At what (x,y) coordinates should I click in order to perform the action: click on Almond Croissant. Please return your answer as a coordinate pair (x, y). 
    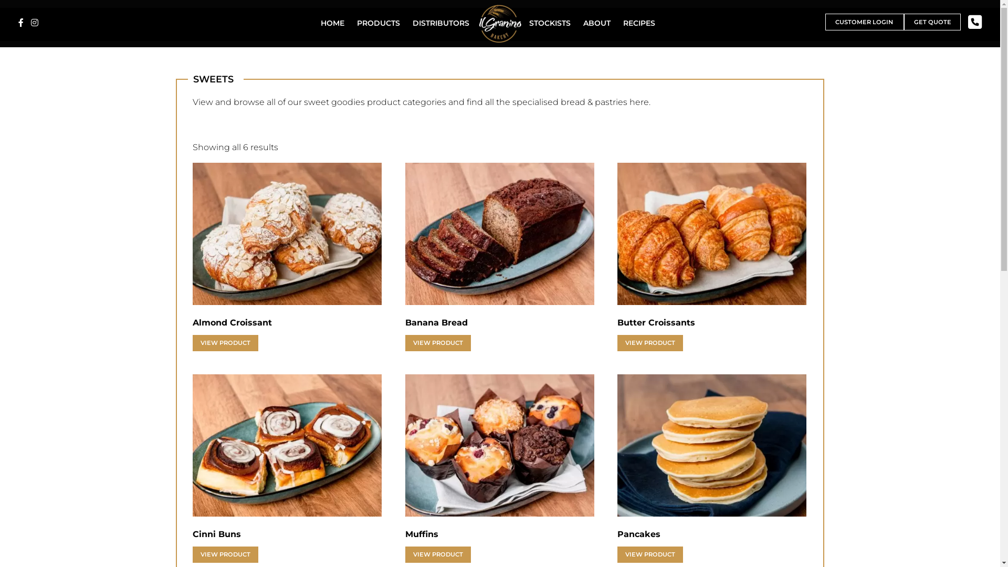
    Looking at the image, I should click on (287, 234).